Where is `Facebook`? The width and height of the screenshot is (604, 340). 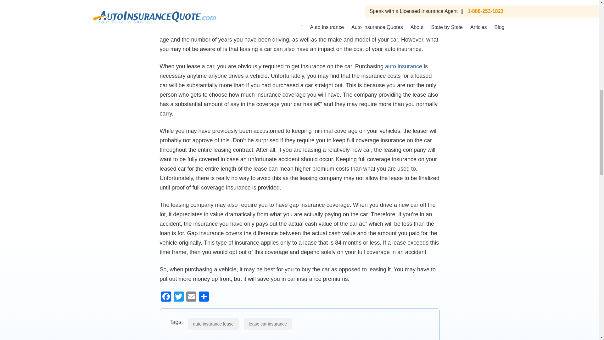
Facebook is located at coordinates (166, 297).